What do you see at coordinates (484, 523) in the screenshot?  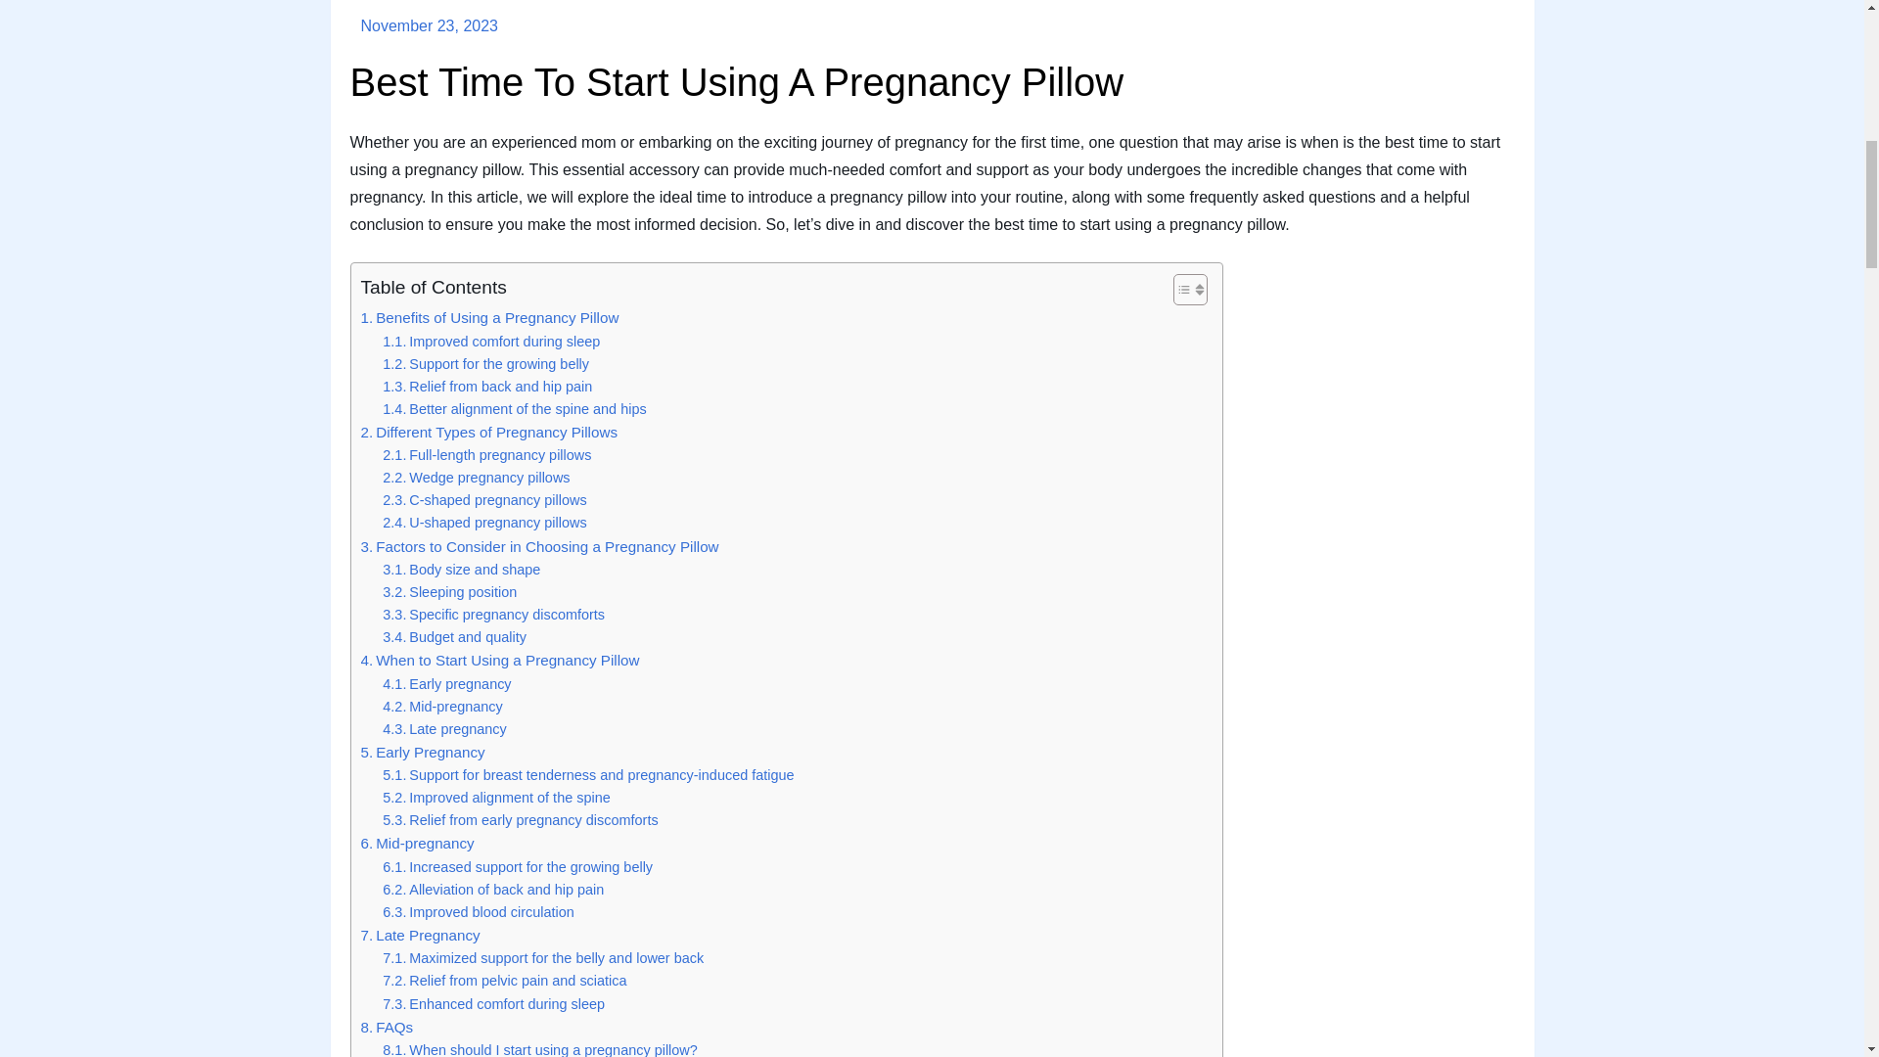 I see `U-shaped pregnancy pillows` at bounding box center [484, 523].